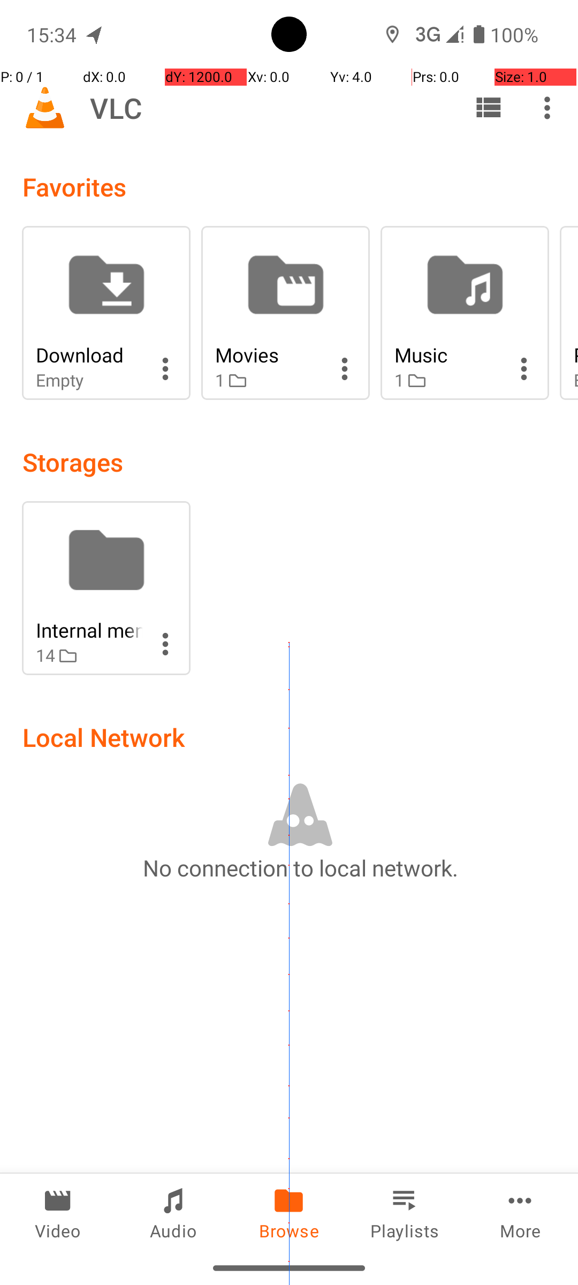 This screenshot has height=1285, width=578. Describe the element at coordinates (89, 630) in the screenshot. I see `Internal memory` at that location.